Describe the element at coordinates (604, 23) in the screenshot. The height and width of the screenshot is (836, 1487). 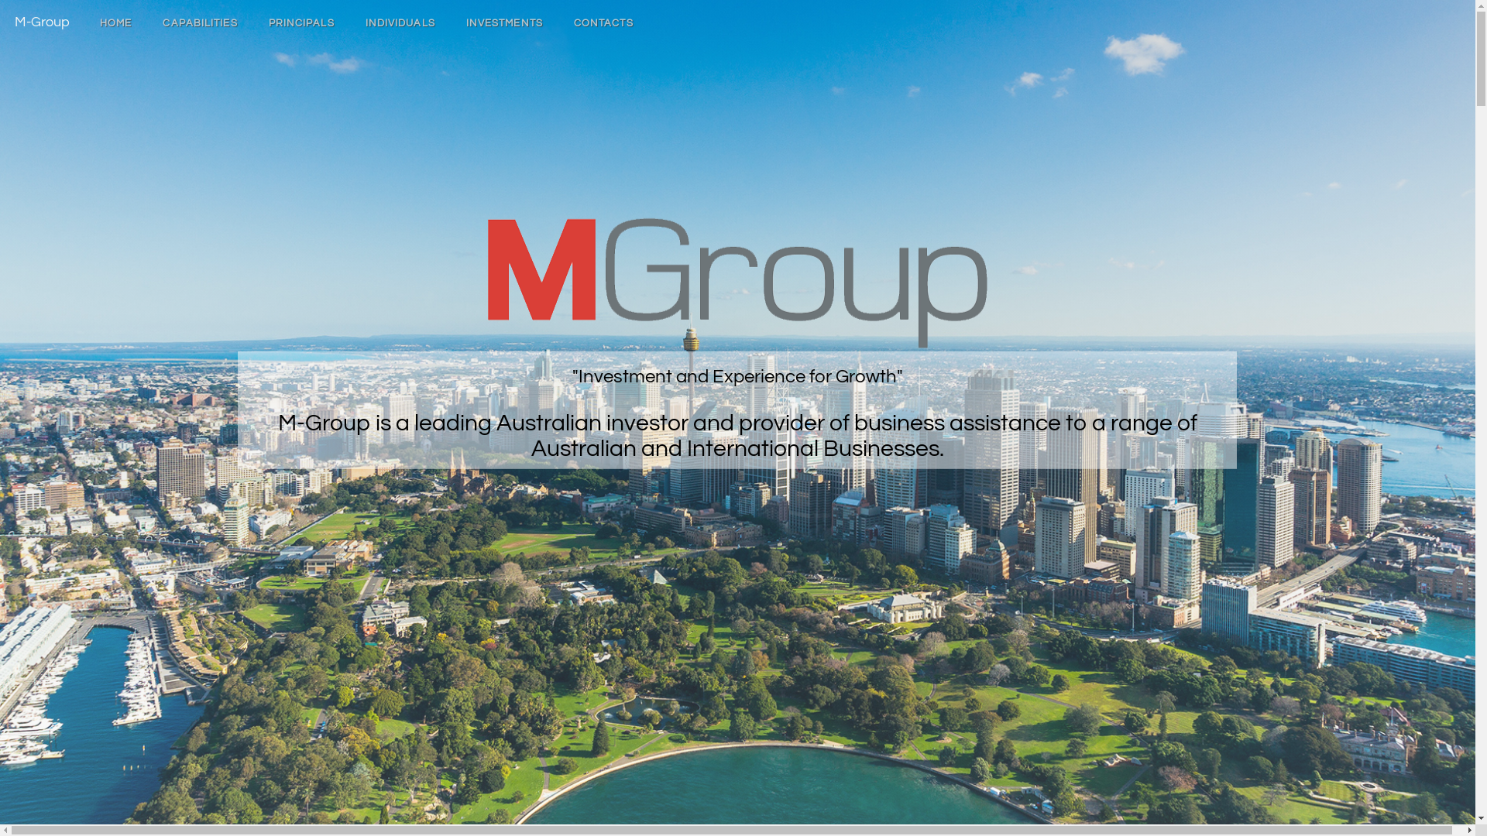
I see `CONTACTS` at that location.